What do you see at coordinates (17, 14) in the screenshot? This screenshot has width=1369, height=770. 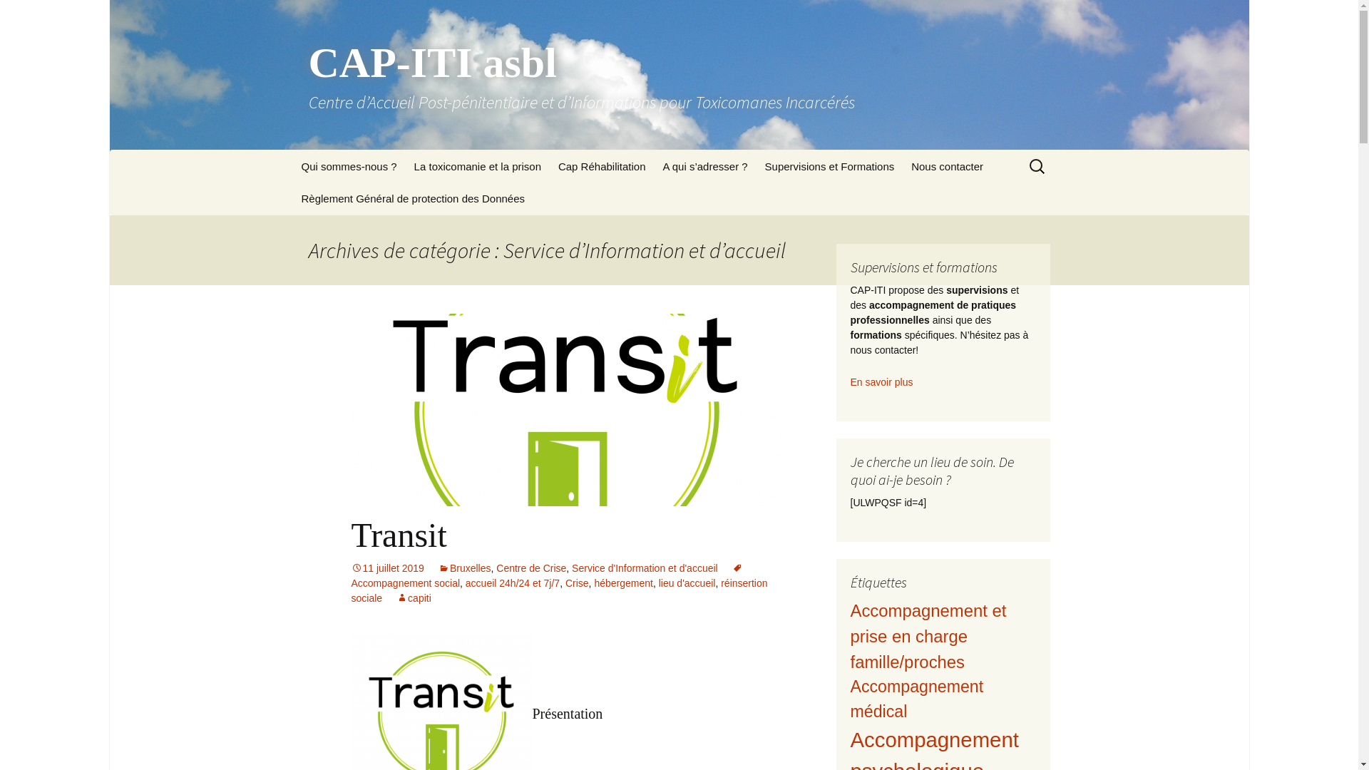 I see `Rechercher` at bounding box center [17, 14].